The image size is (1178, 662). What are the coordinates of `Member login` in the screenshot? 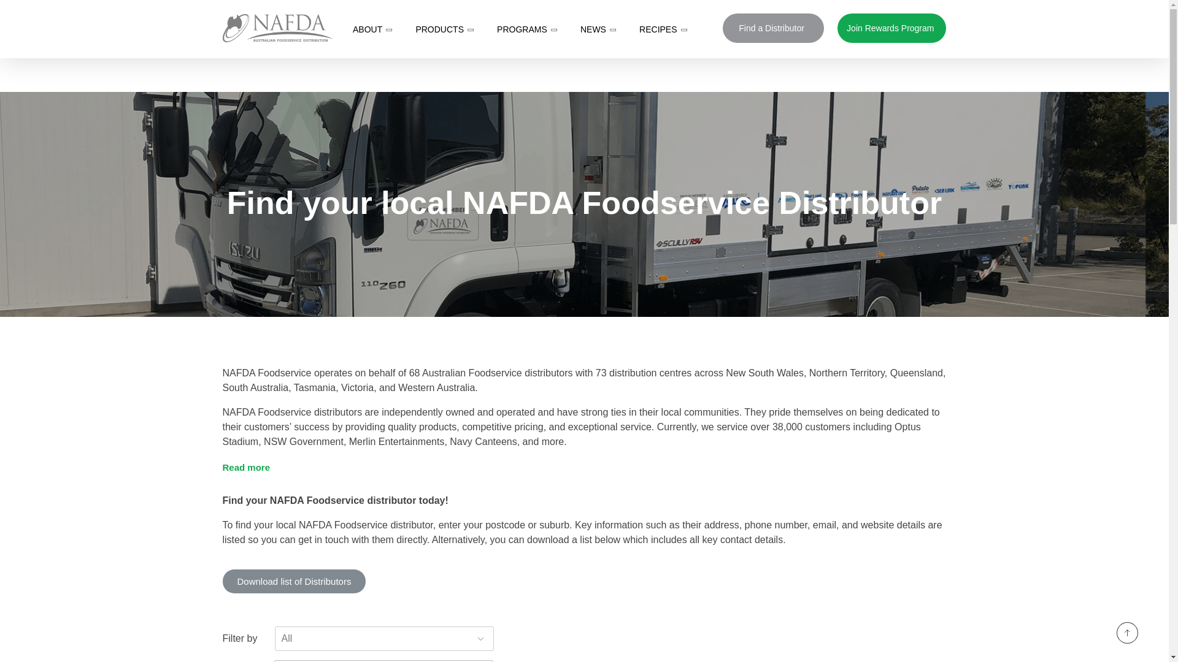 It's located at (596, 17).